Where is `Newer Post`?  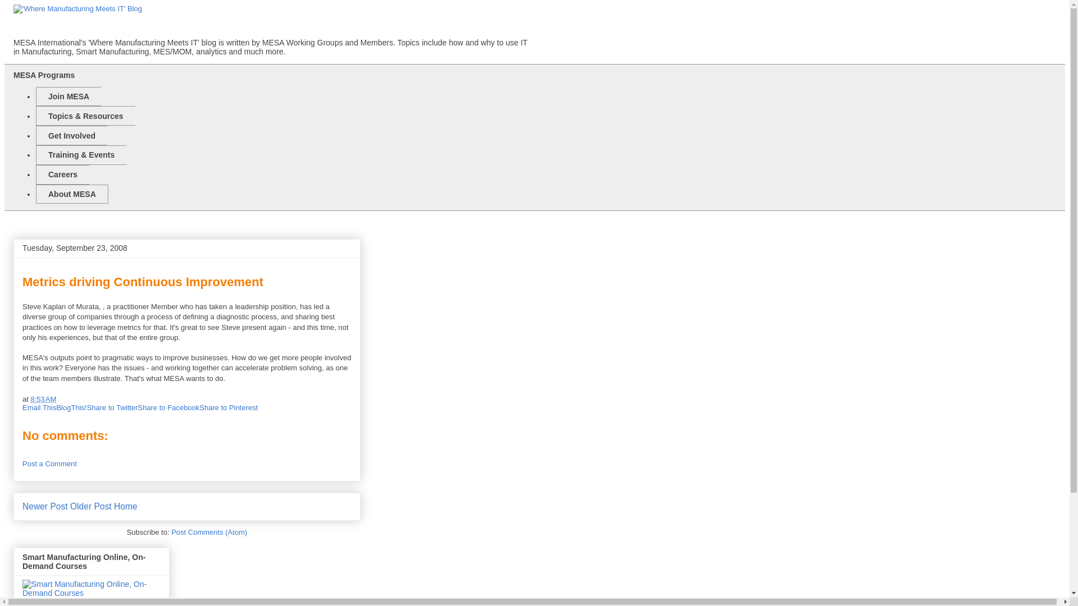 Newer Post is located at coordinates (45, 506).